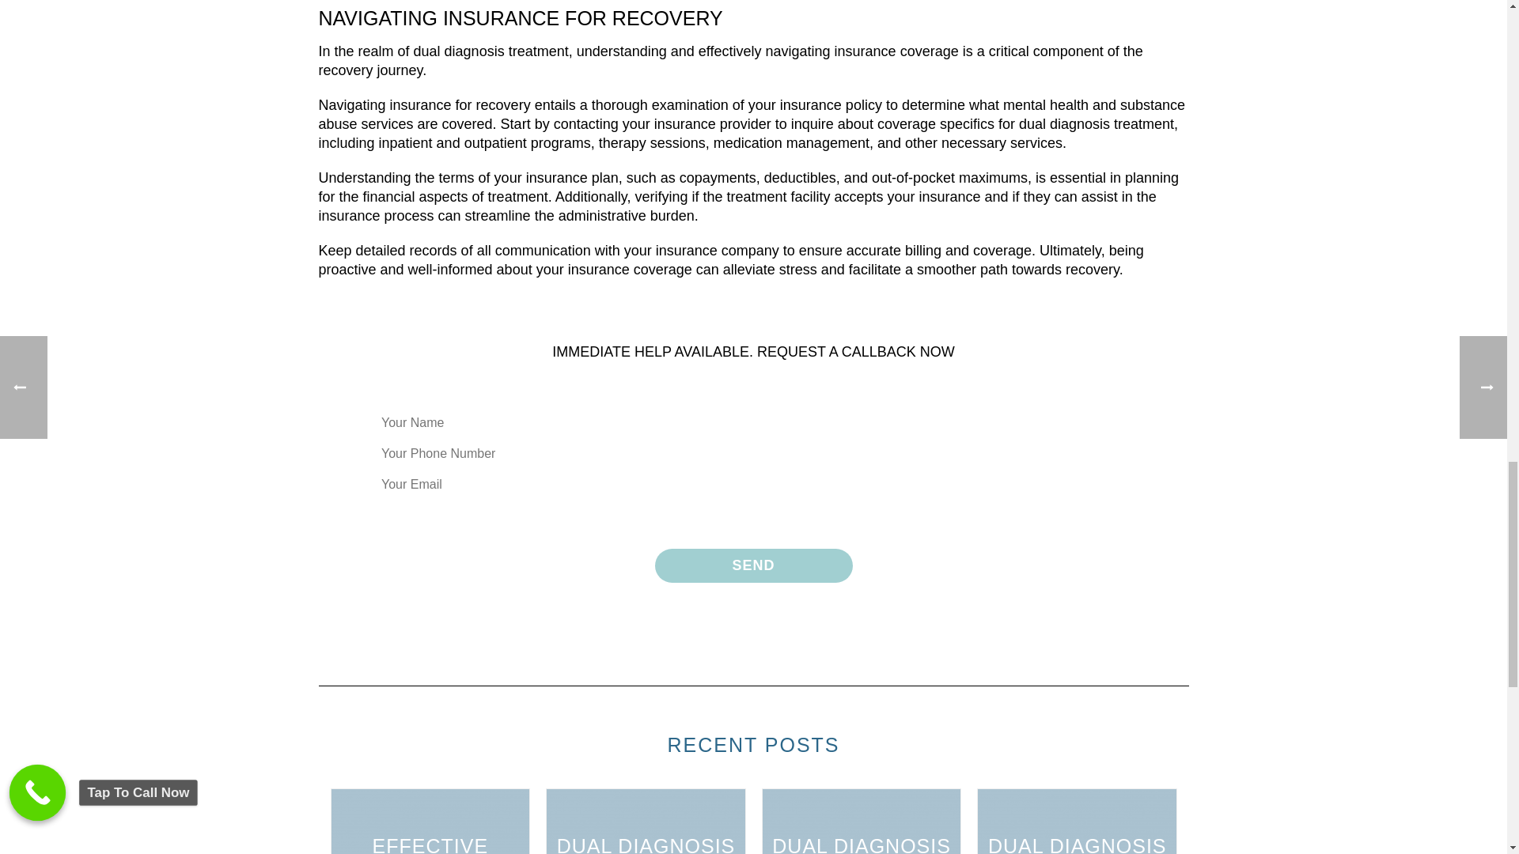 The height and width of the screenshot is (854, 1519). Describe the element at coordinates (646, 821) in the screenshot. I see `Dual Diagnosis Treatment Woodlands Tx` at that location.